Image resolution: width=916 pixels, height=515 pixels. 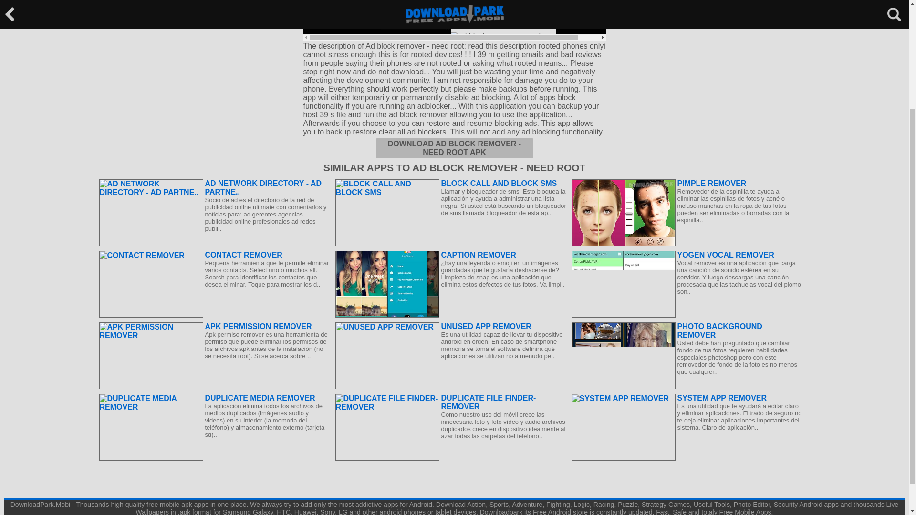 I want to click on AD NETWORK DIRECTORY - AD PARTNE.., so click(x=215, y=187).